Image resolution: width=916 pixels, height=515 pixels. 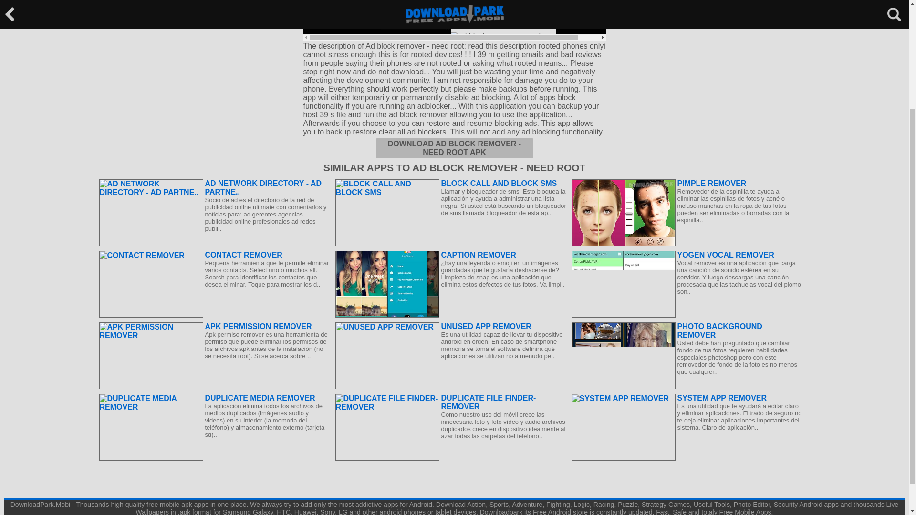 I want to click on AD NETWORK DIRECTORY - AD PARTNE.., so click(x=215, y=187).